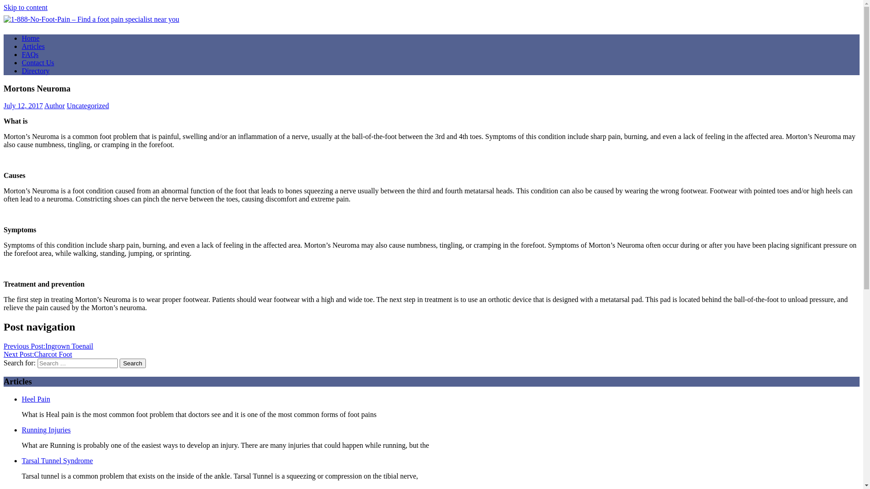 Image resolution: width=870 pixels, height=489 pixels. Describe the element at coordinates (24, 106) in the screenshot. I see `July 12, 2017` at that location.